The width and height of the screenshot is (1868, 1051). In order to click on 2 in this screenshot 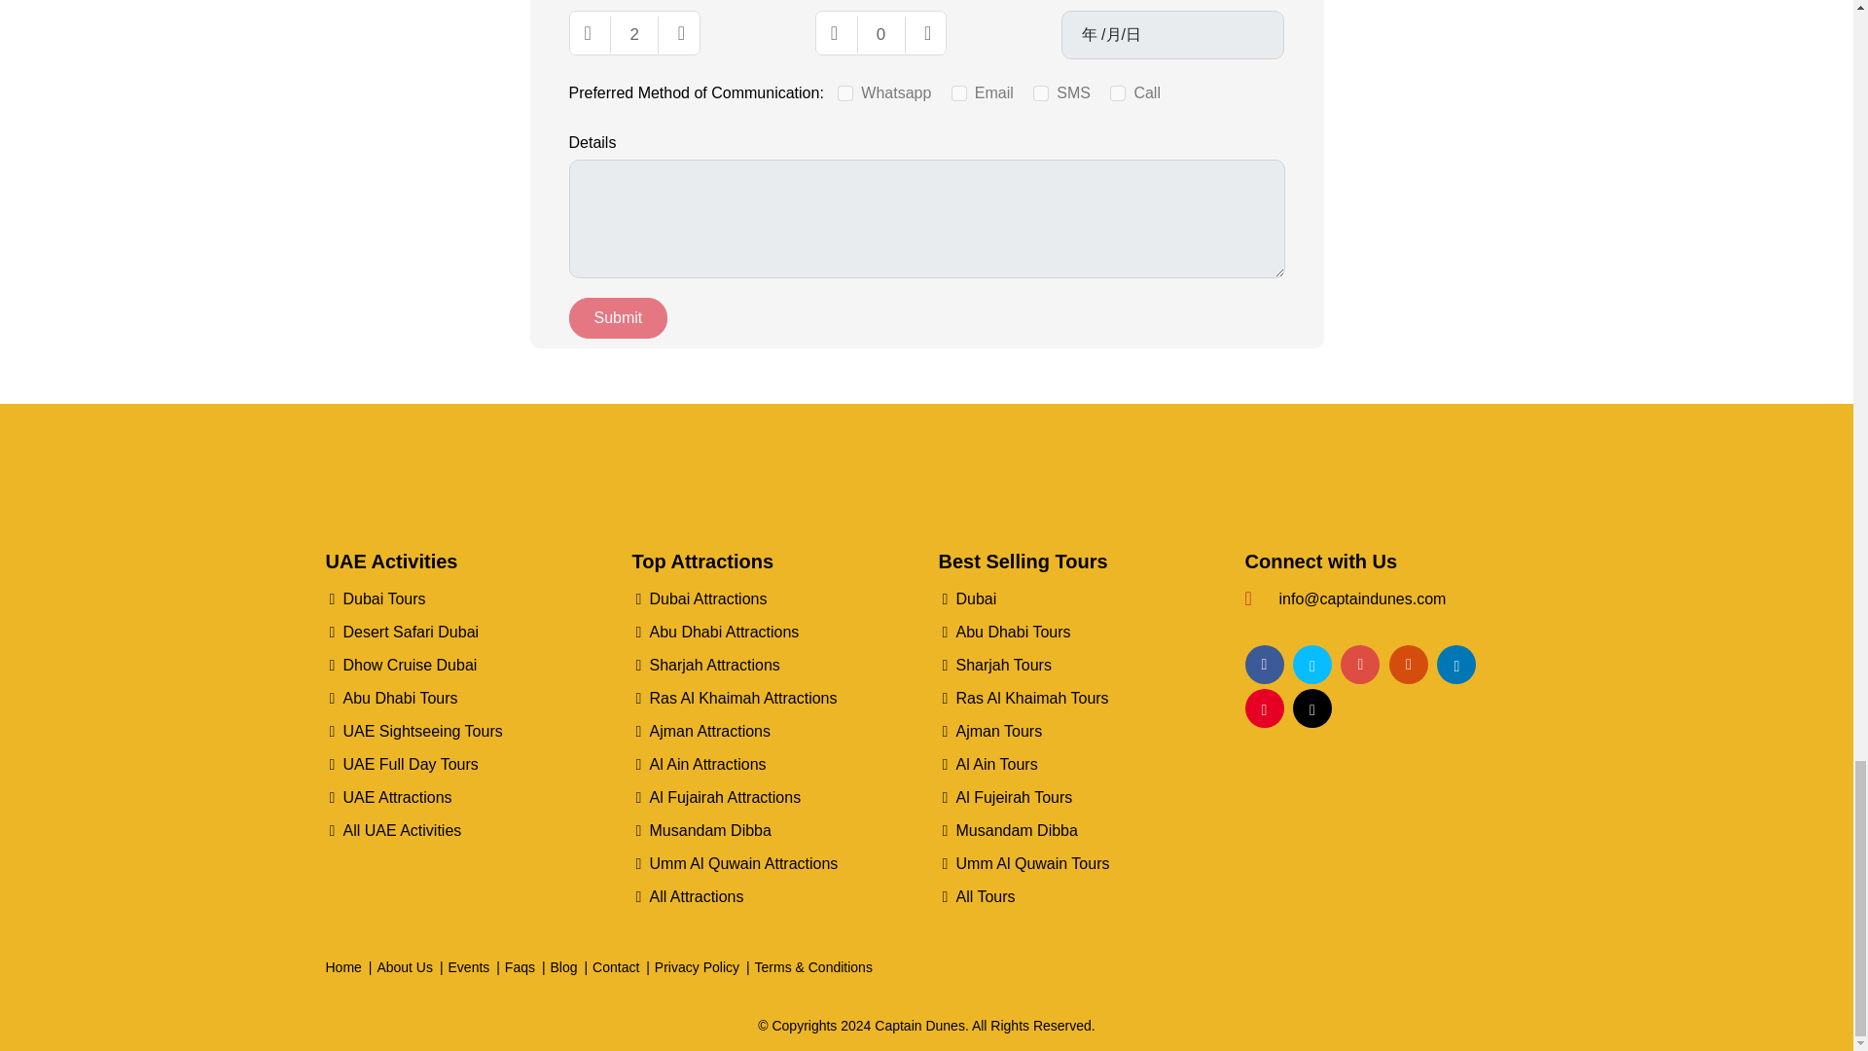, I will do `click(634, 35)`.